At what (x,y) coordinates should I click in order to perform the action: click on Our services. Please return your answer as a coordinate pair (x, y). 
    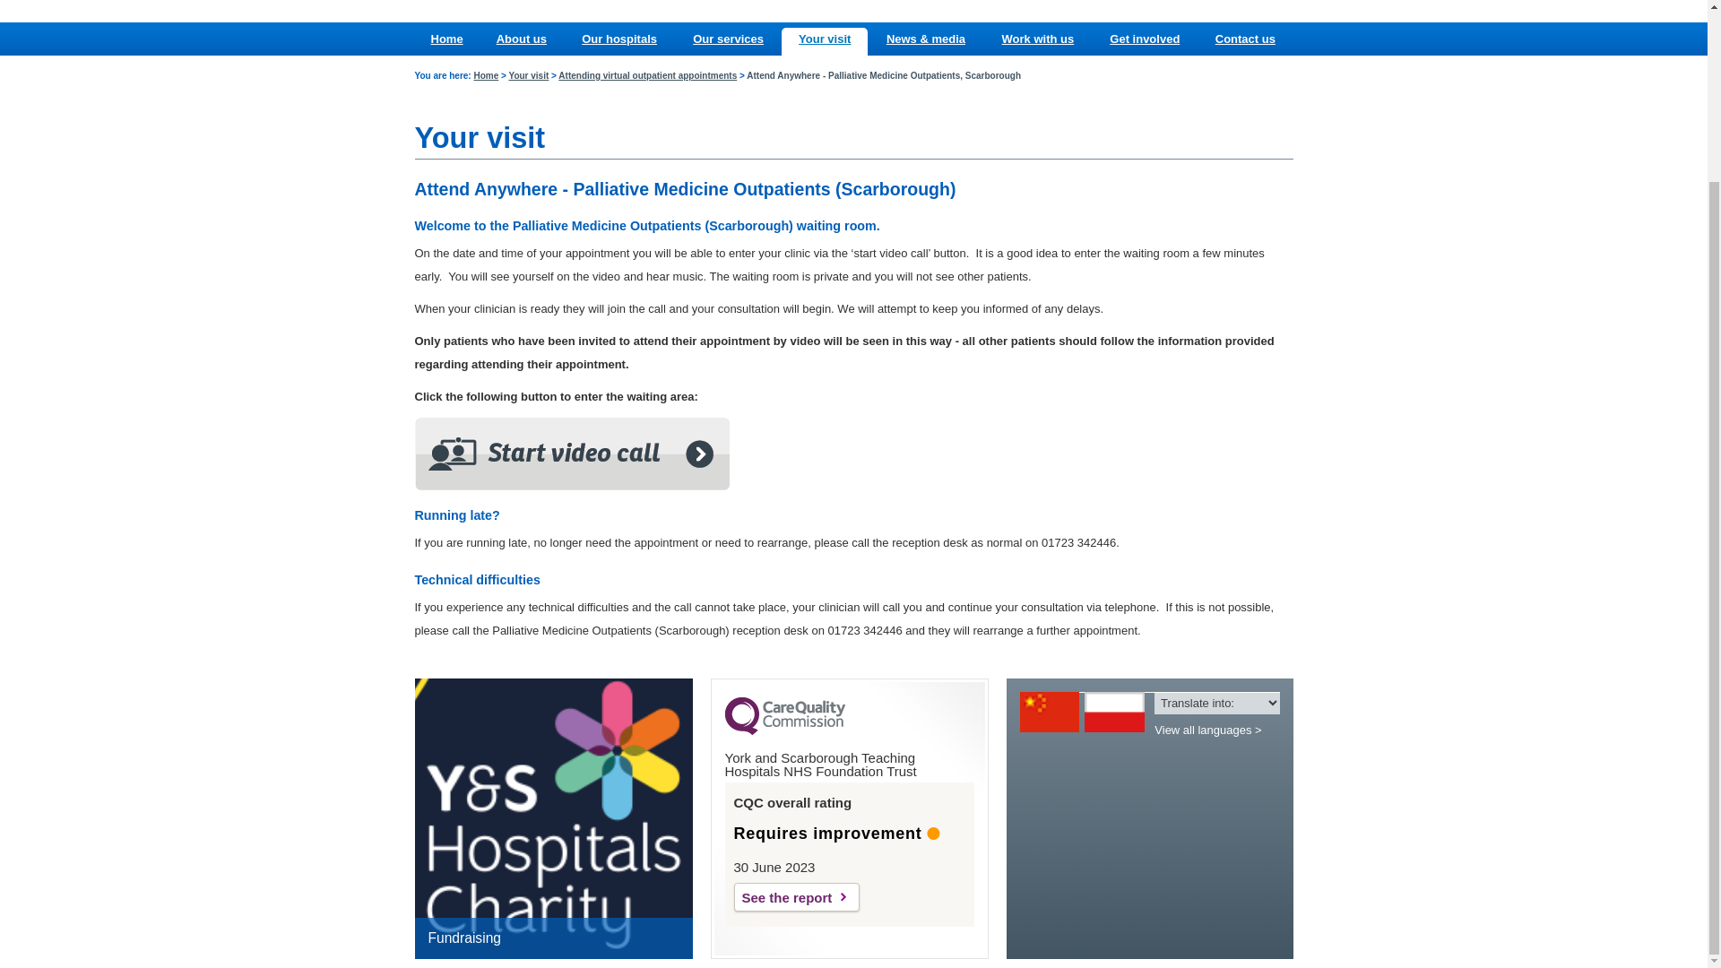
    Looking at the image, I should click on (728, 38).